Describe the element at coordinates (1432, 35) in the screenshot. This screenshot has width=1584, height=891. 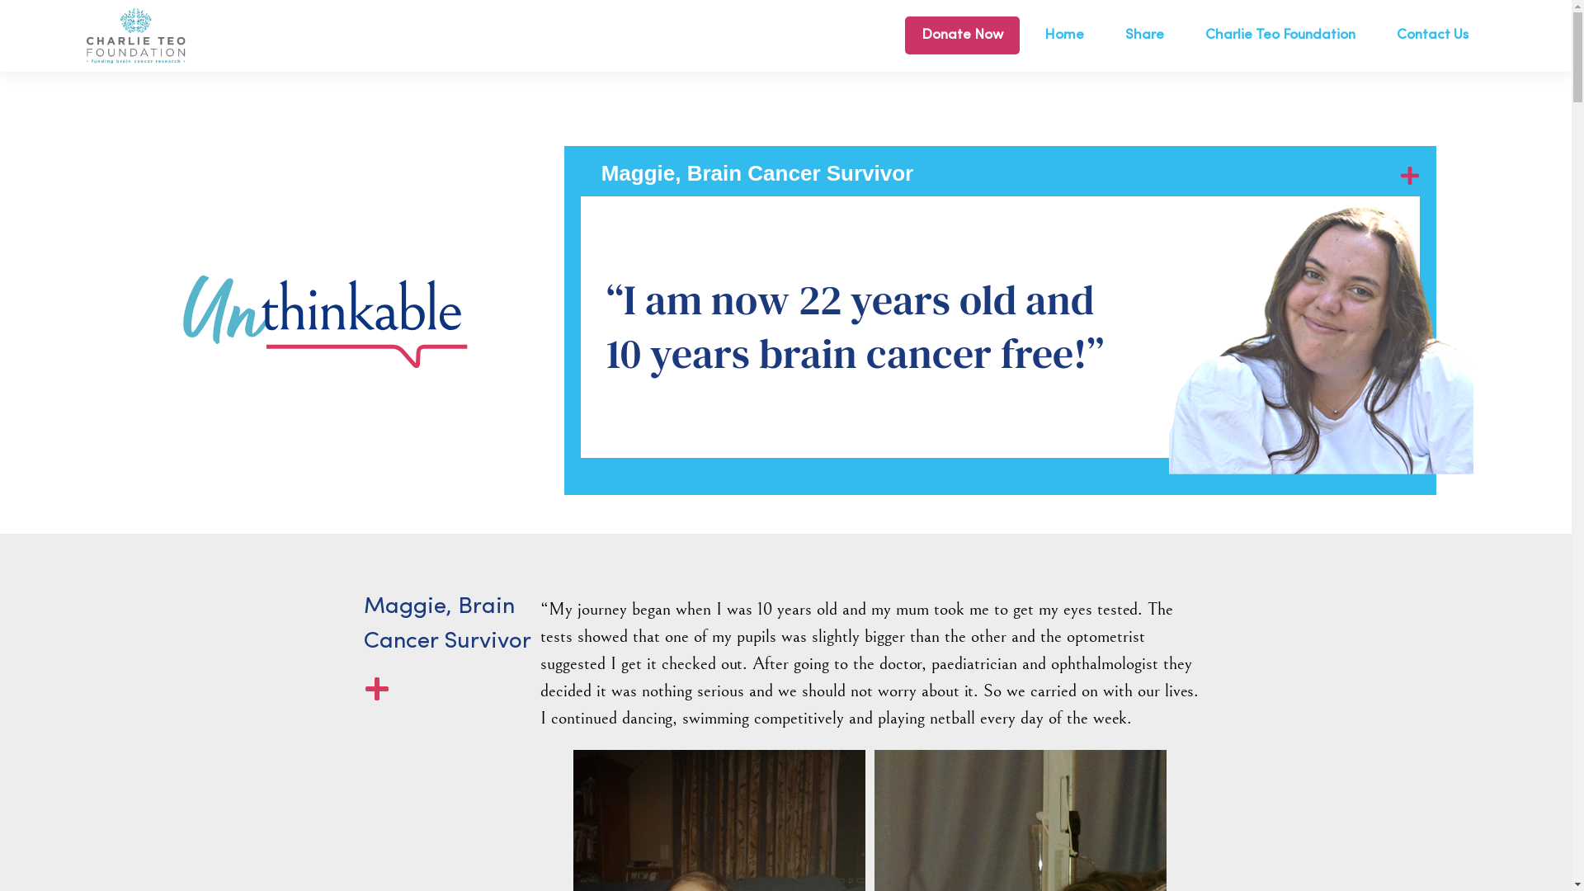
I see `Contact Us` at that location.